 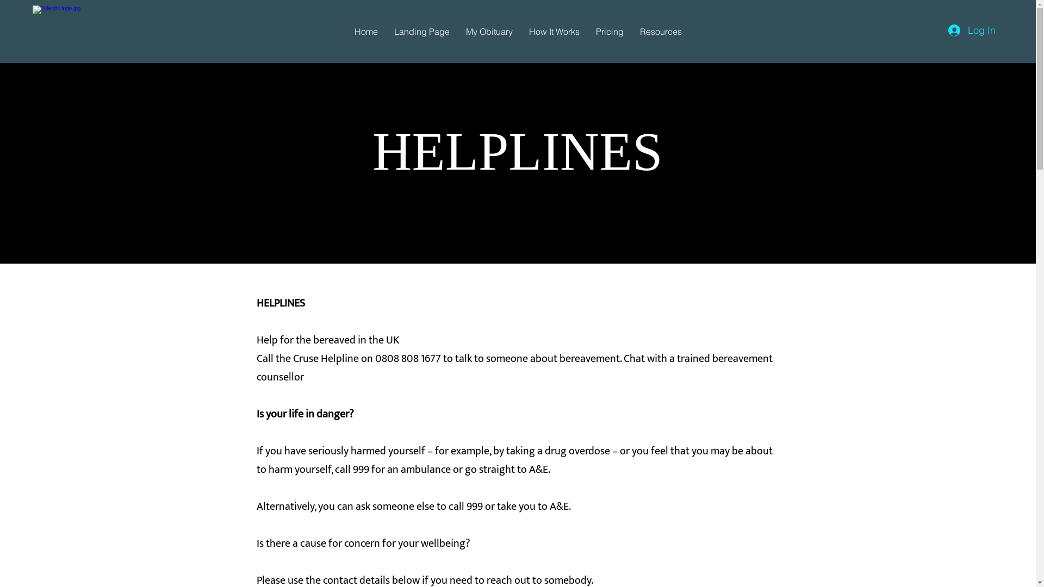 What do you see at coordinates (972, 30) in the screenshot?
I see `Log In` at bounding box center [972, 30].